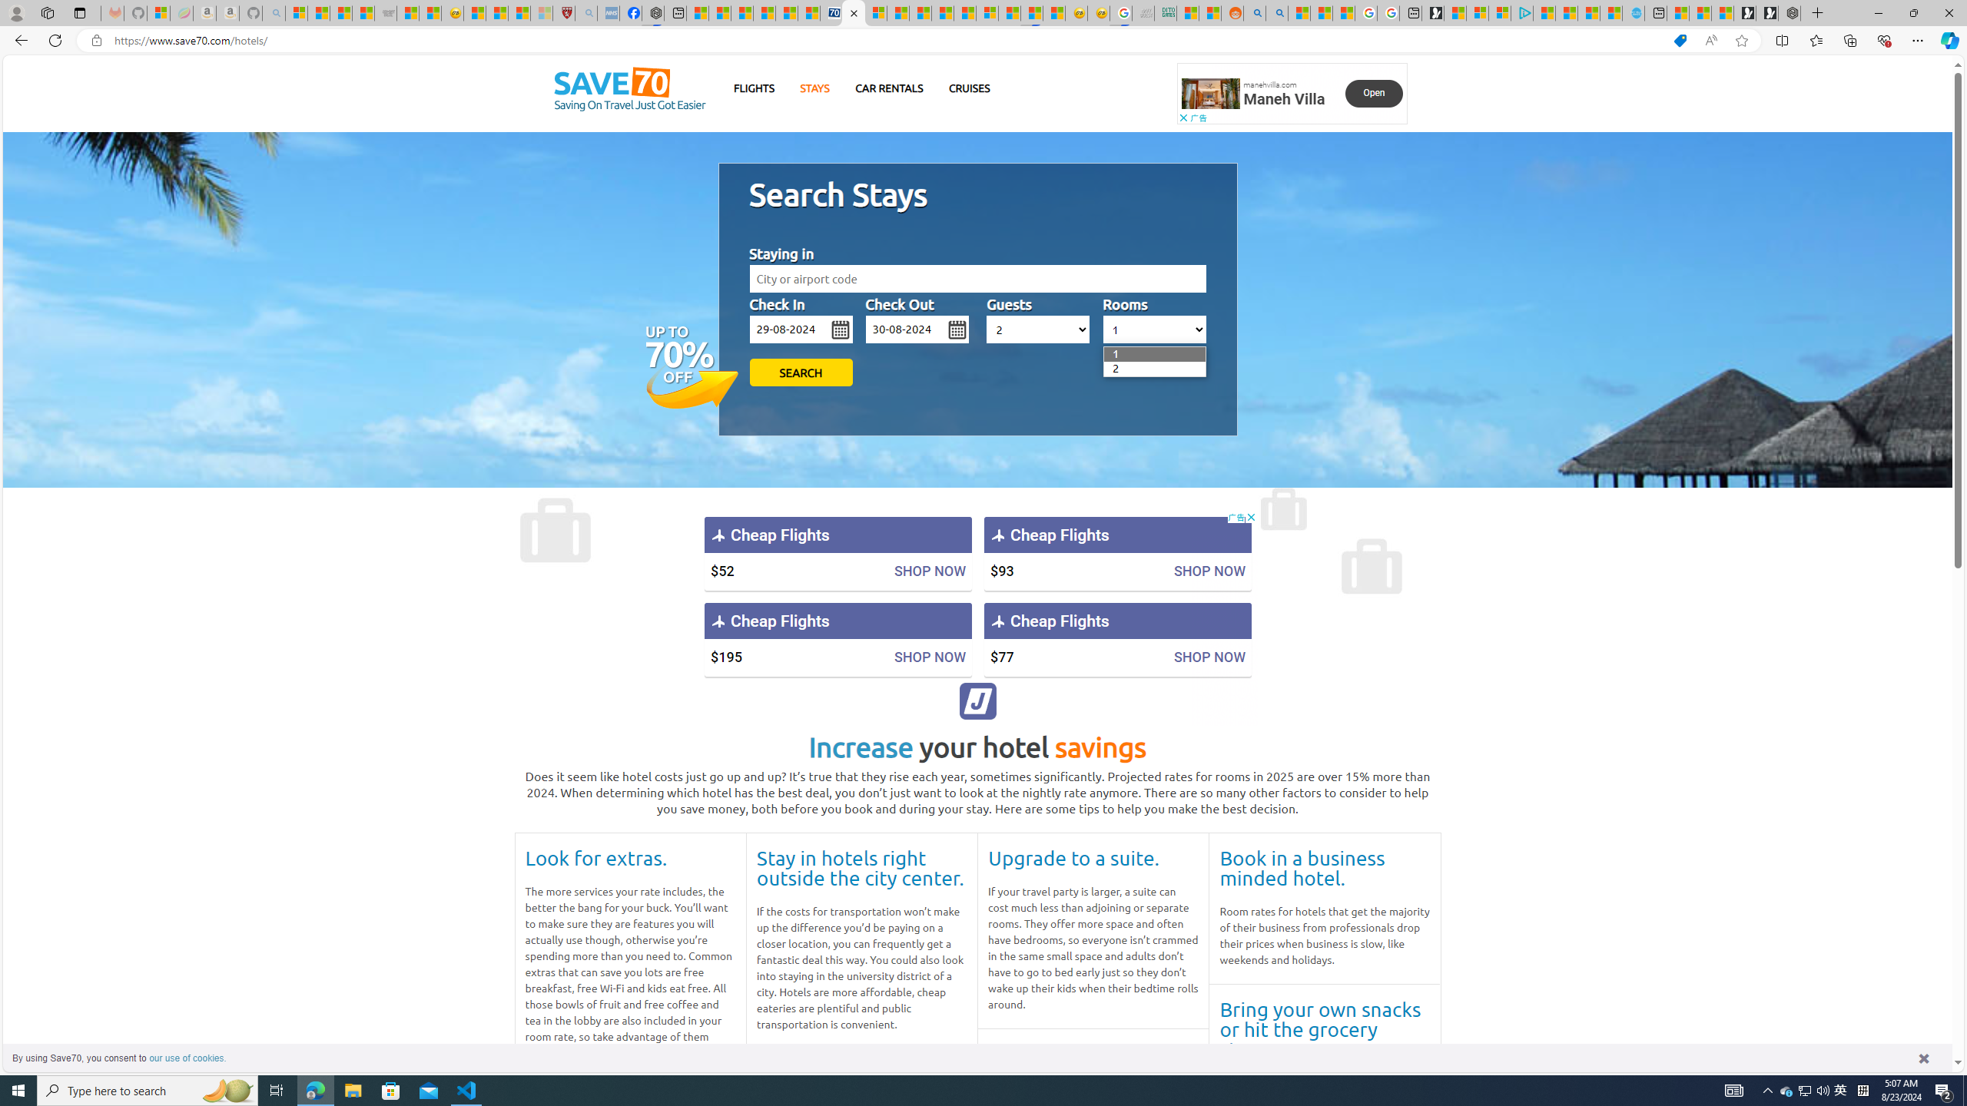 Image resolution: width=1967 pixels, height=1106 pixels. Describe the element at coordinates (1117, 553) in the screenshot. I see `Cheap Flights $93 SHOP NOW` at that location.